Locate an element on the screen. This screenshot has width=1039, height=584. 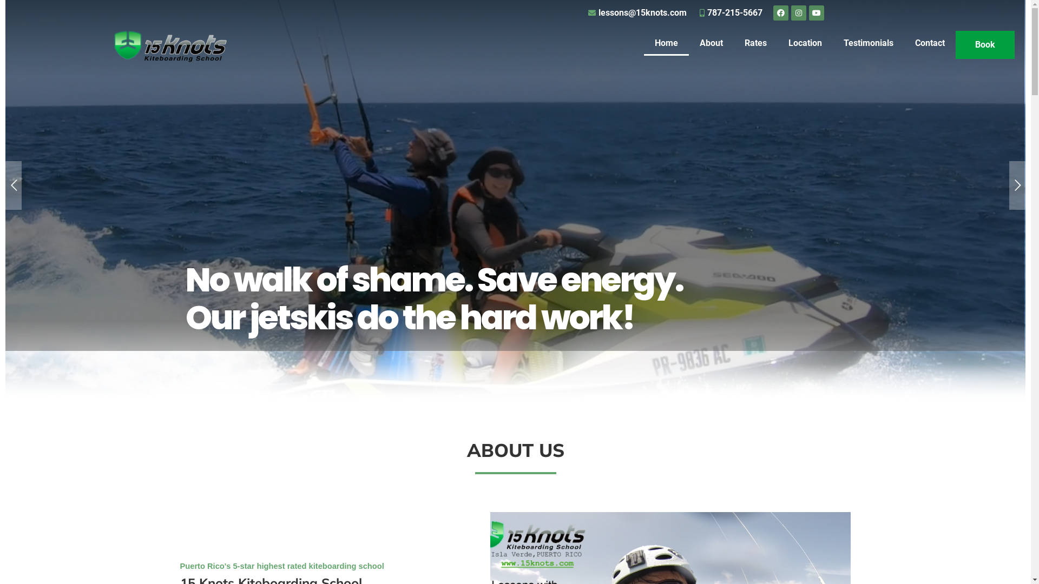
About is located at coordinates (711, 43).